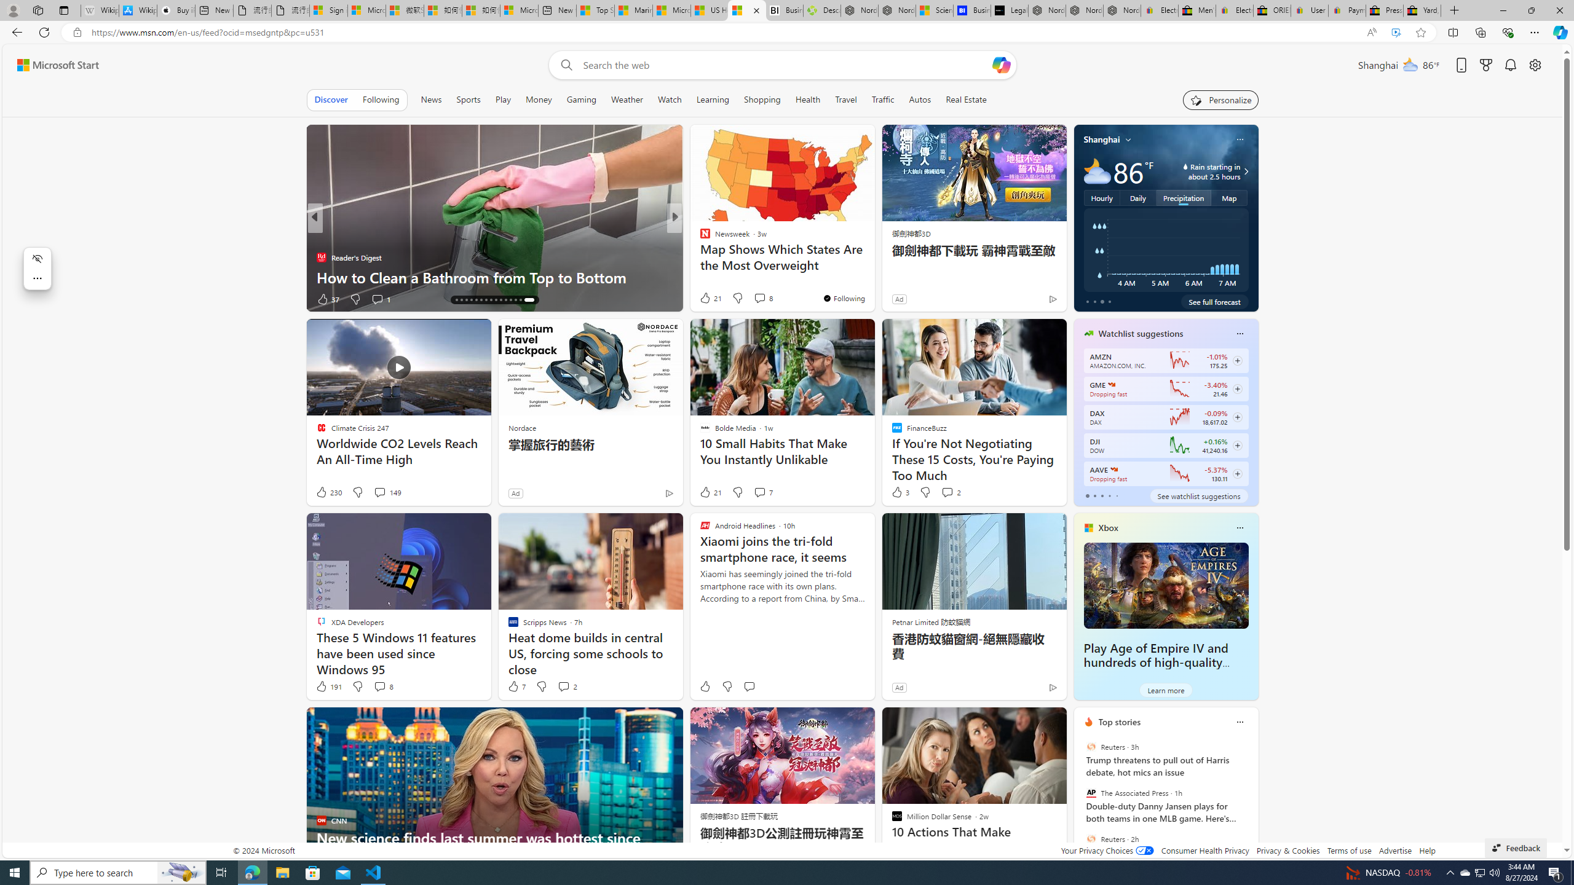 The image size is (1574, 885). What do you see at coordinates (706, 299) in the screenshot?
I see `14 Like` at bounding box center [706, 299].